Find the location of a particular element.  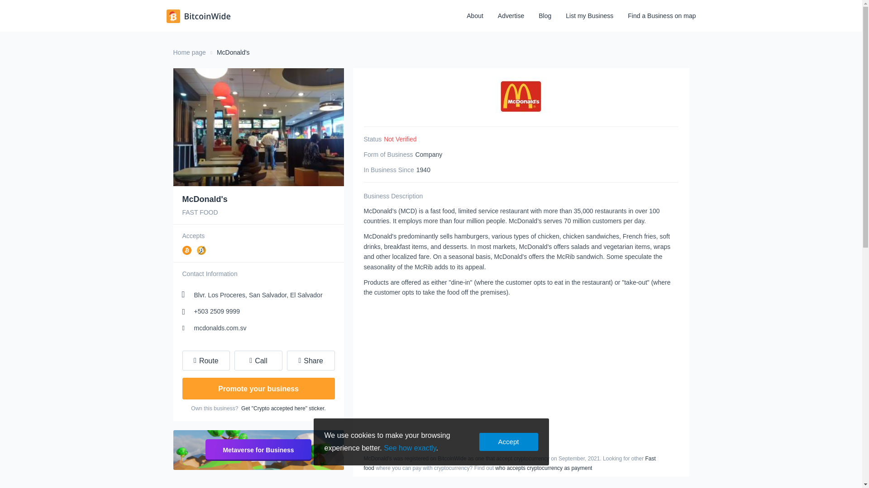

Share this business is located at coordinates (310, 361).